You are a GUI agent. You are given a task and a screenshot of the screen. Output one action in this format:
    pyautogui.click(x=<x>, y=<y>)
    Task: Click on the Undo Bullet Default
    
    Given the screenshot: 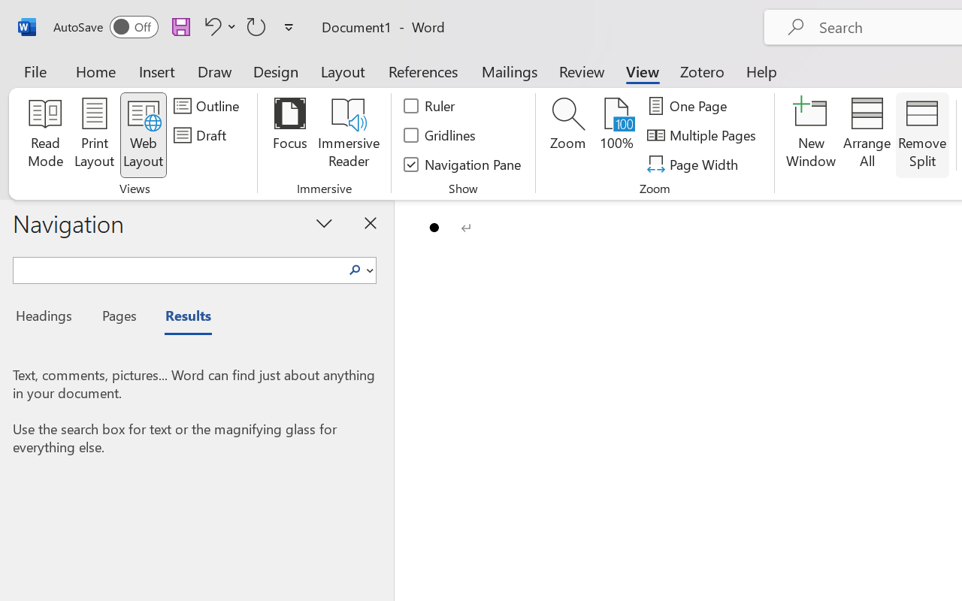 What is the action you would take?
    pyautogui.click(x=218, y=26)
    